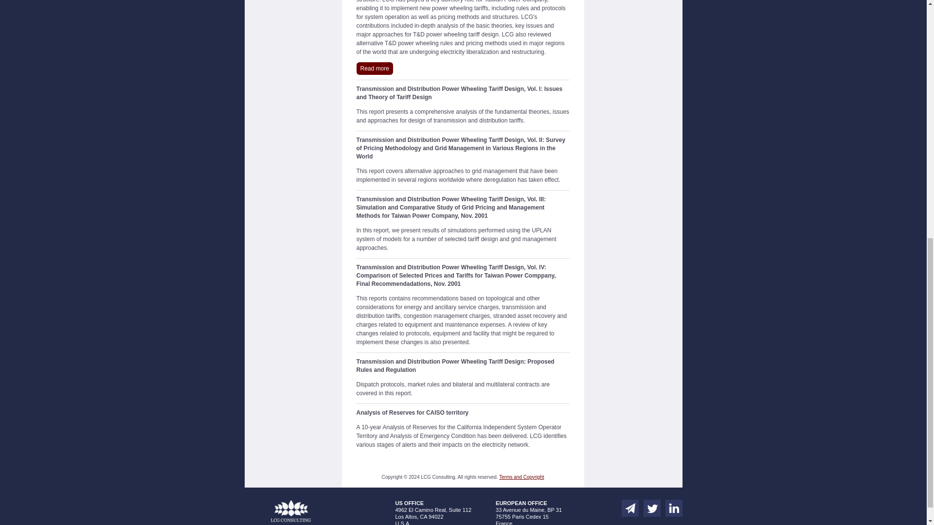 This screenshot has width=934, height=525. Describe the element at coordinates (521, 477) in the screenshot. I see `Terms and Copyright` at that location.